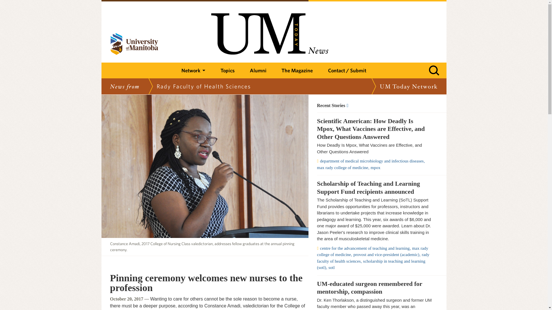 The image size is (552, 310). Describe the element at coordinates (374, 105) in the screenshot. I see `News Archives` at that location.